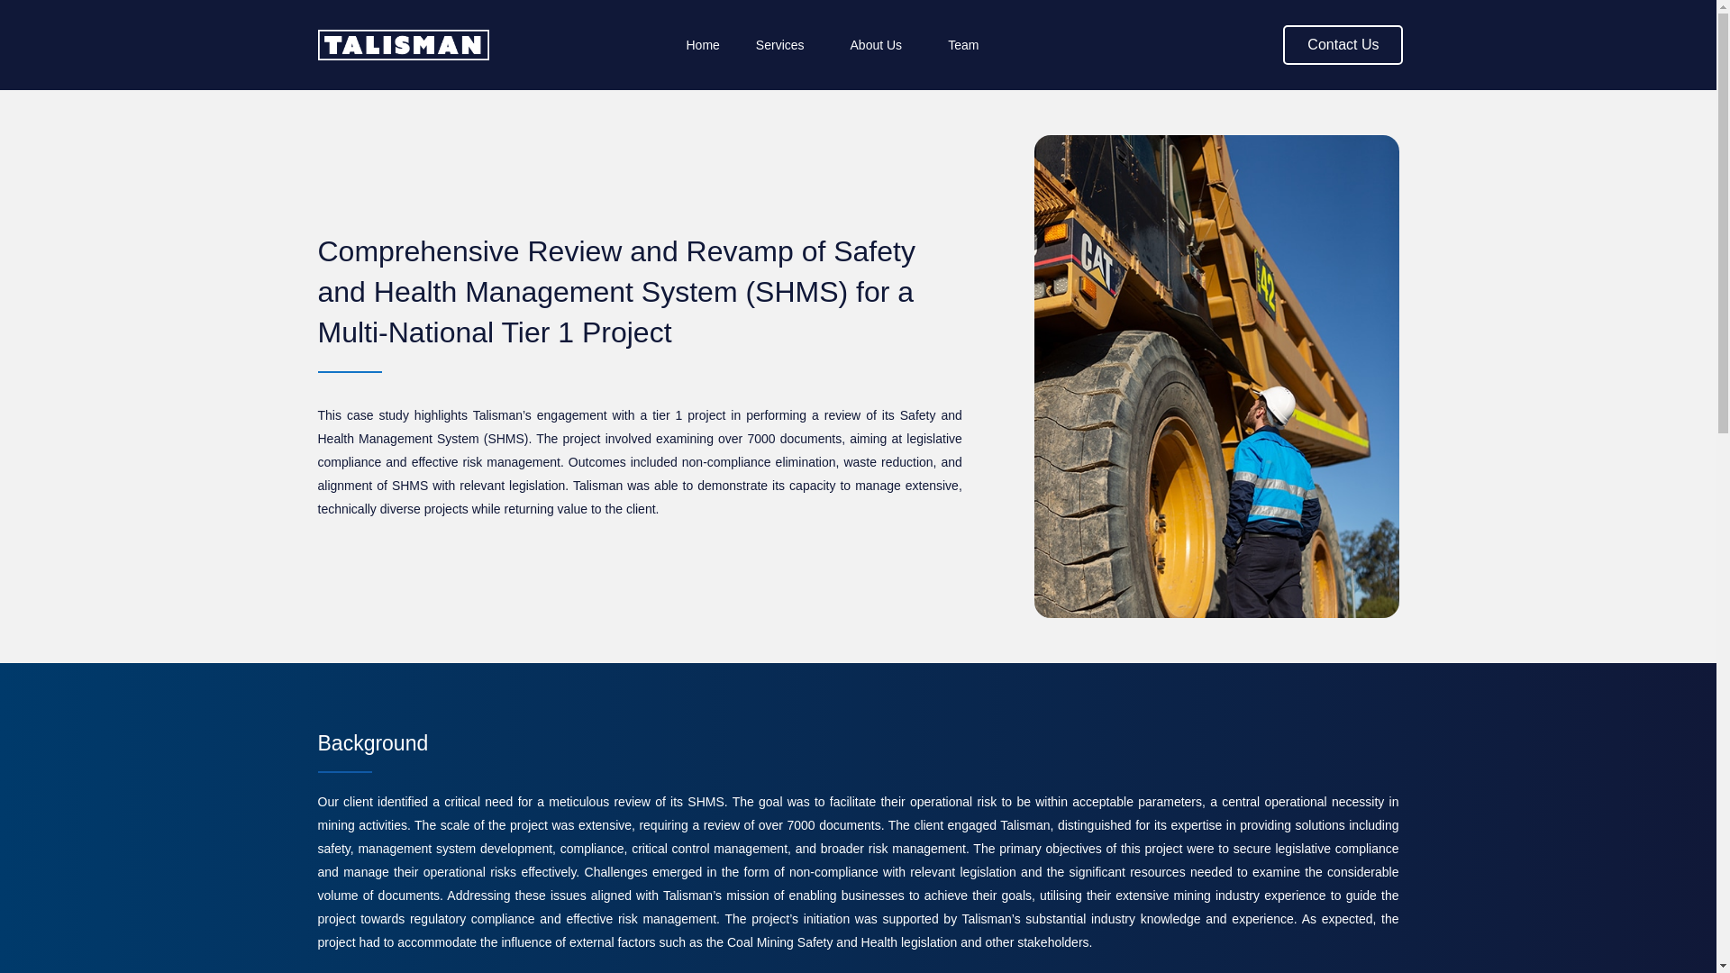 The height and width of the screenshot is (973, 1730). I want to click on Services, so click(881, 44).